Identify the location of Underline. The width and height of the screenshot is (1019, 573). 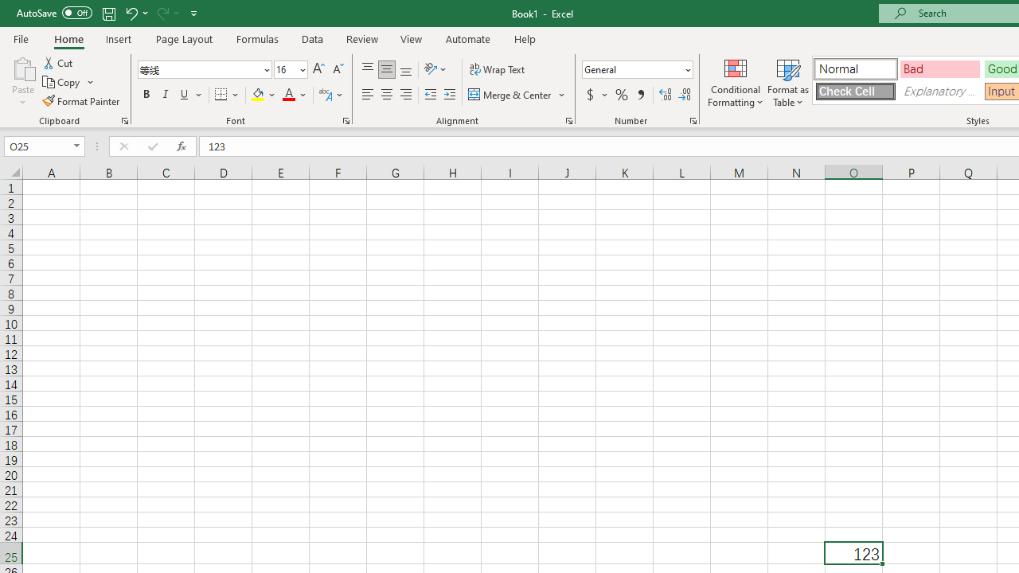
(185, 95).